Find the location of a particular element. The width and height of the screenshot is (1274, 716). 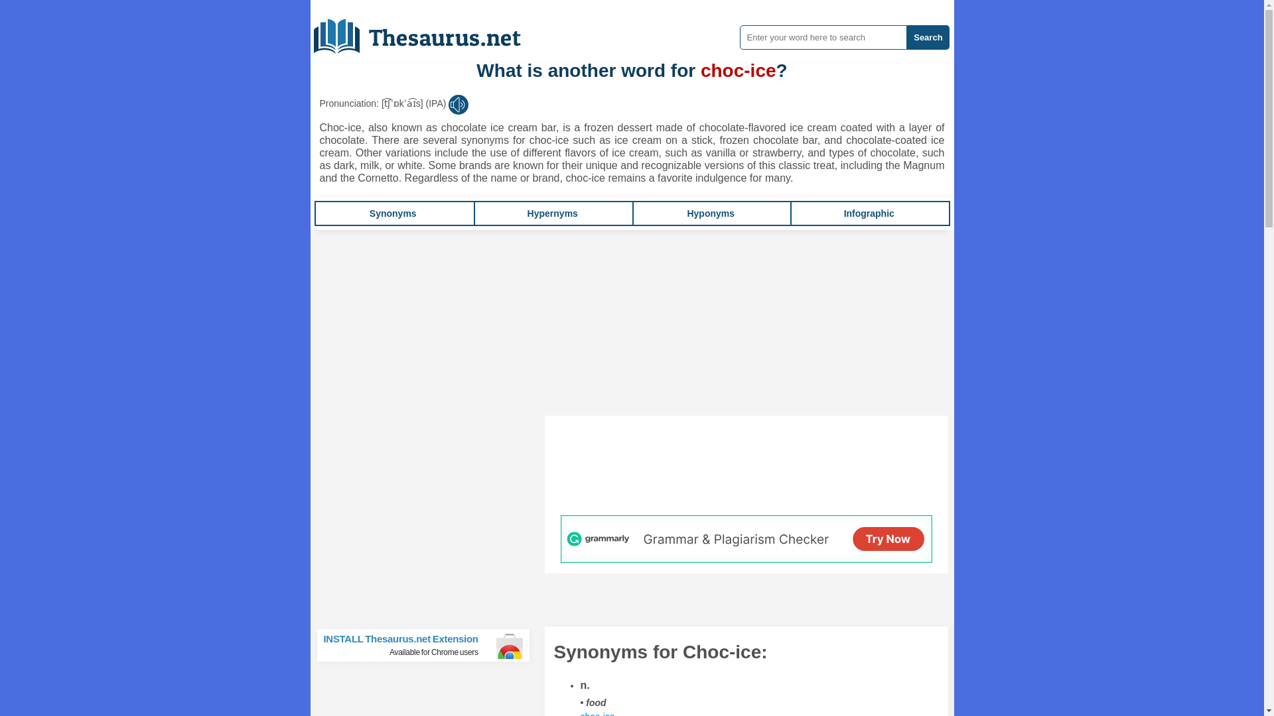

Synonyms for Choc-ice is located at coordinates (429, 645).